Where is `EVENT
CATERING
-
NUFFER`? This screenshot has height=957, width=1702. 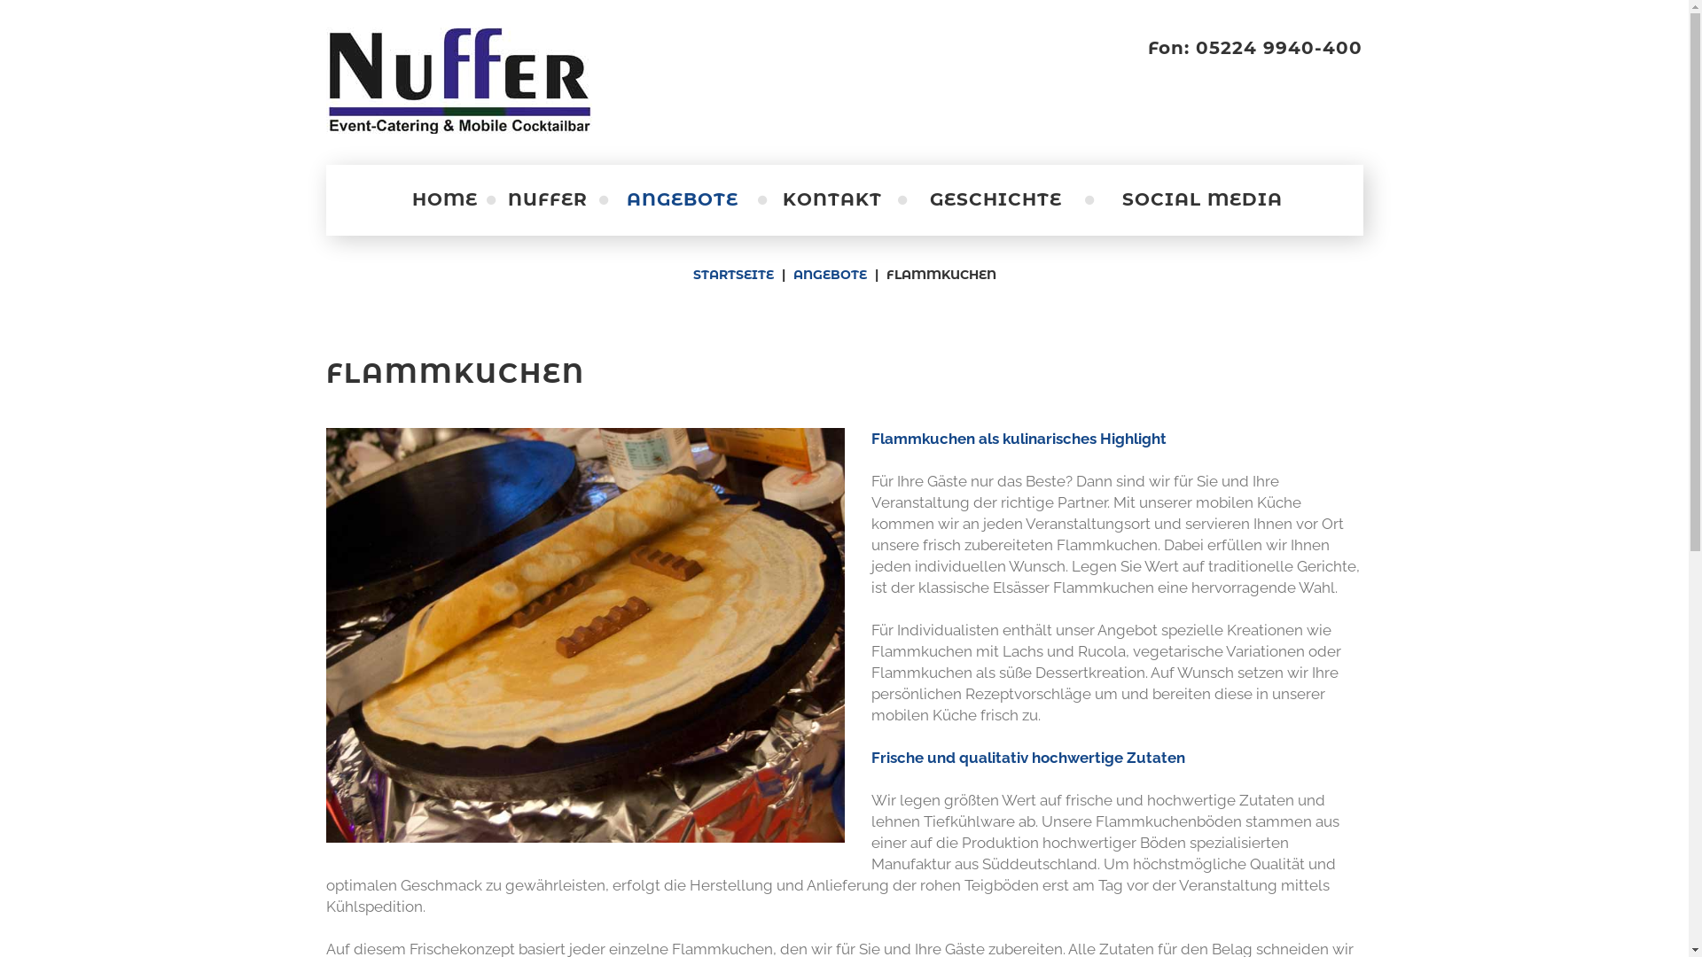
EVENT
CATERING
-
NUFFER is located at coordinates (472, 81).